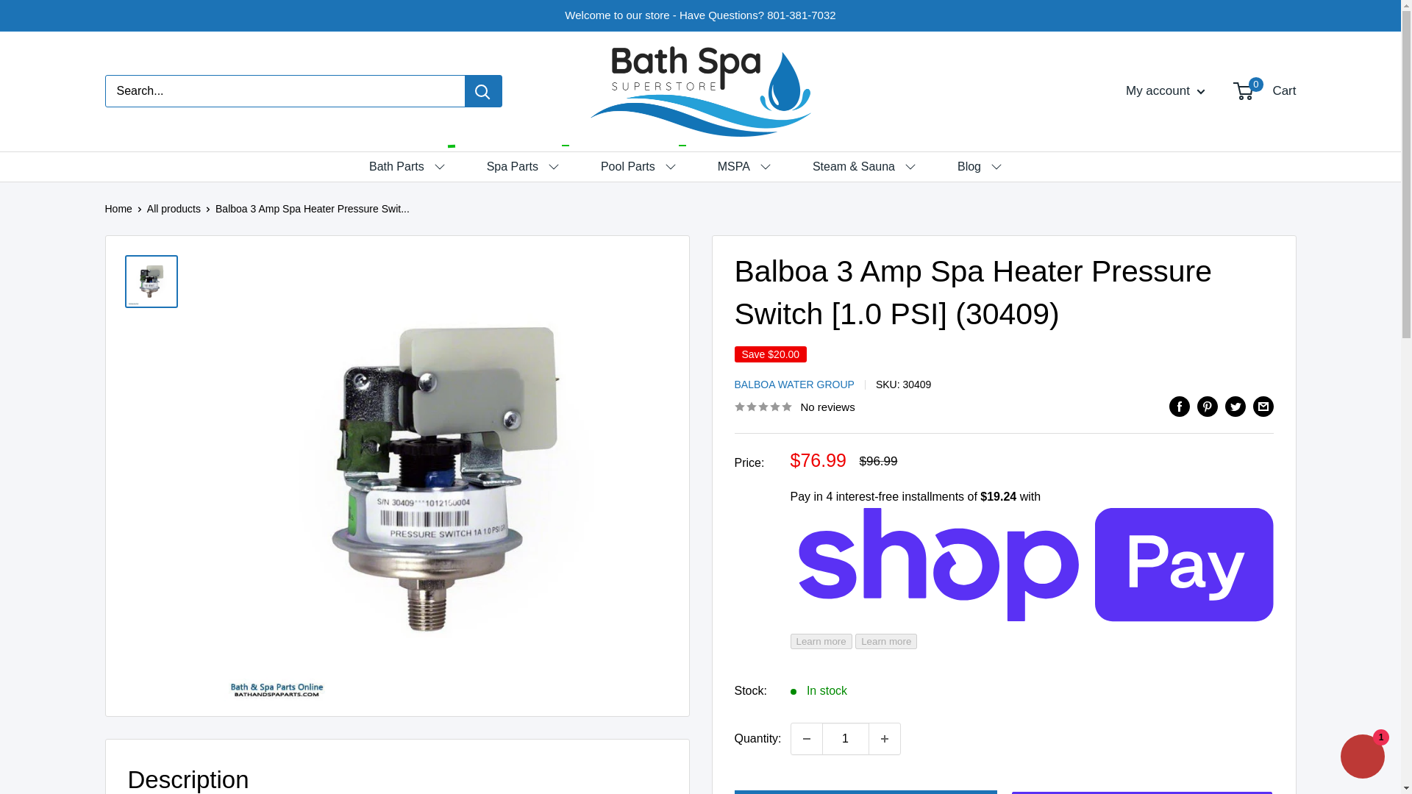 The height and width of the screenshot is (794, 1412). Describe the element at coordinates (1362, 758) in the screenshot. I see `Shopify online store chat` at that location.